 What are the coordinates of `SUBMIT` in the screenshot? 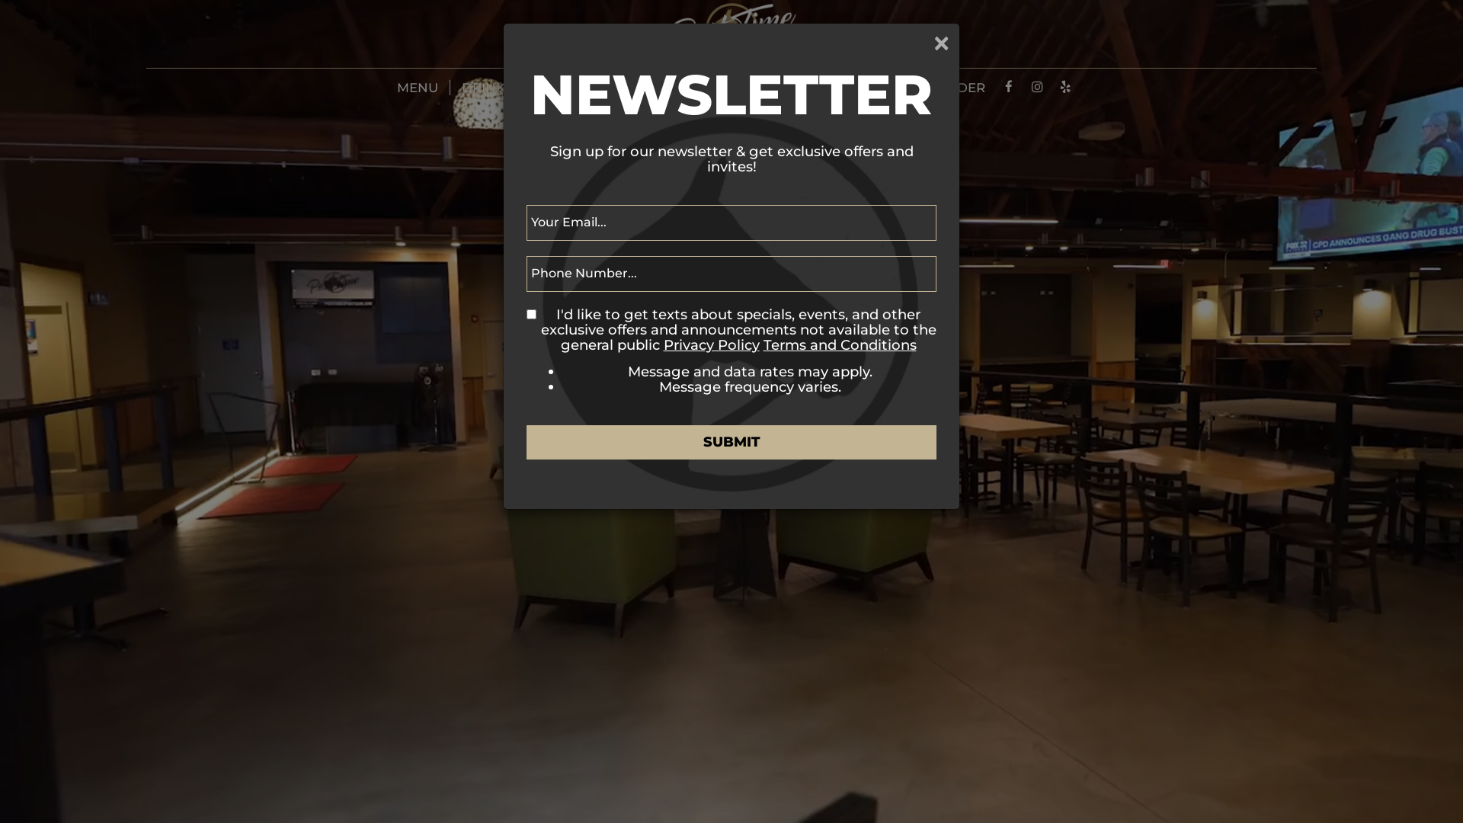 It's located at (731, 442).